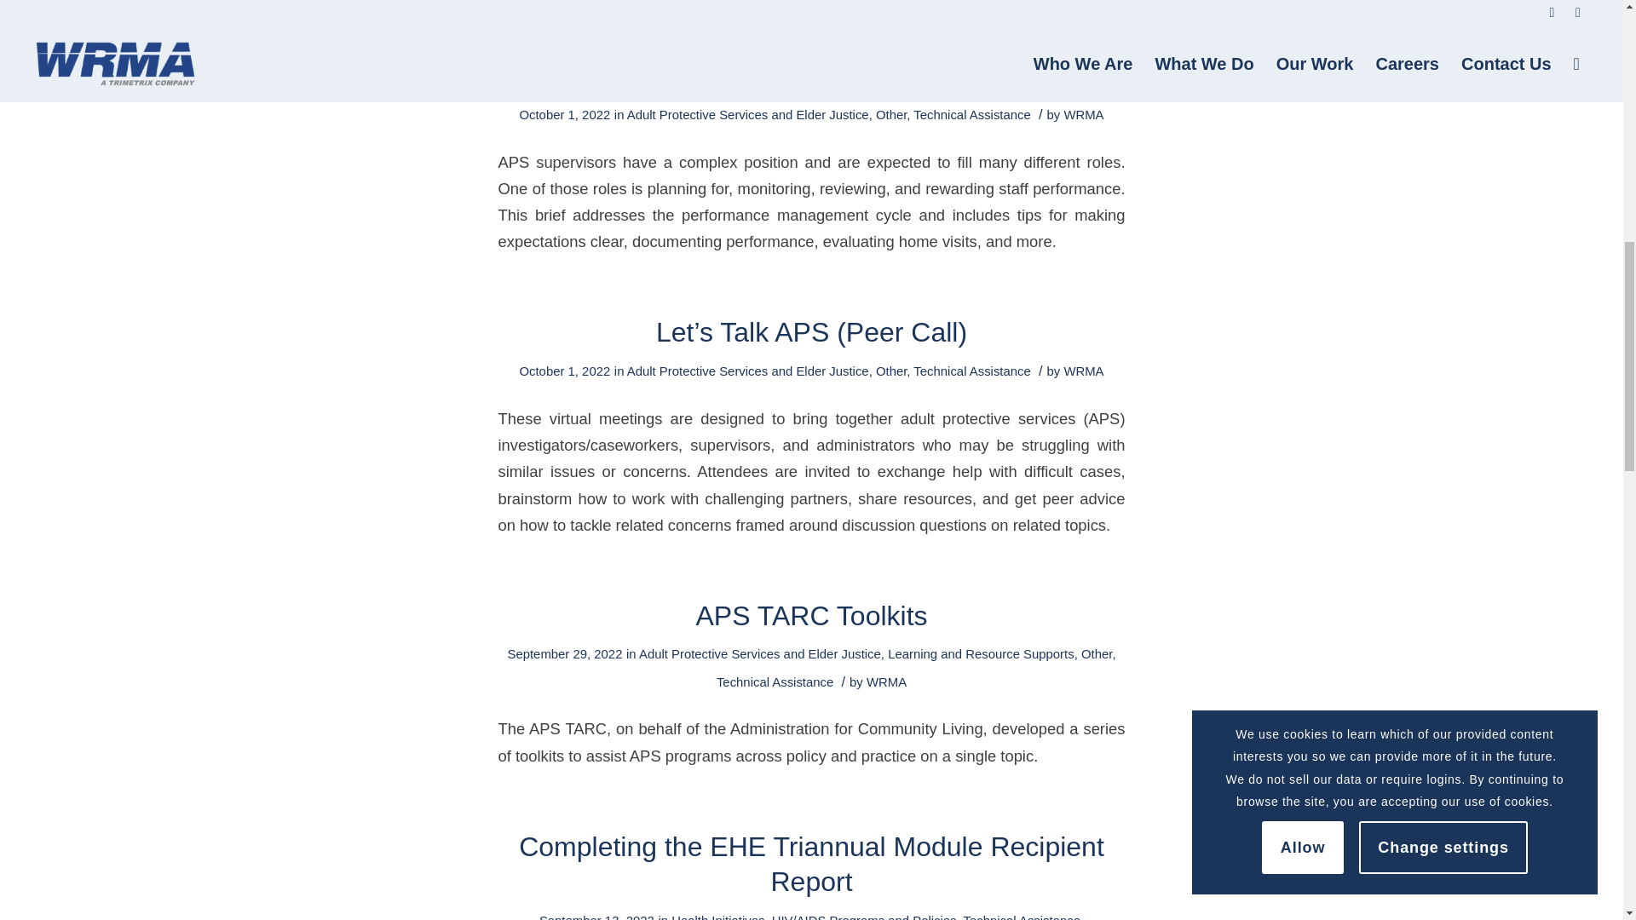  I want to click on WRMA, so click(1083, 114).